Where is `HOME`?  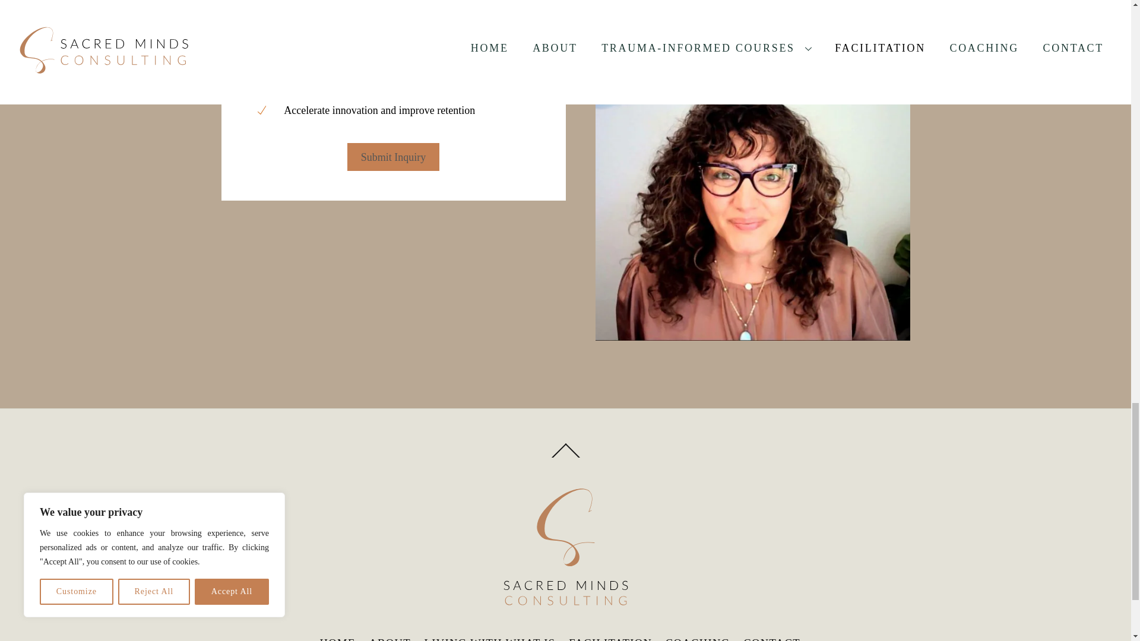
HOME is located at coordinates (338, 639).